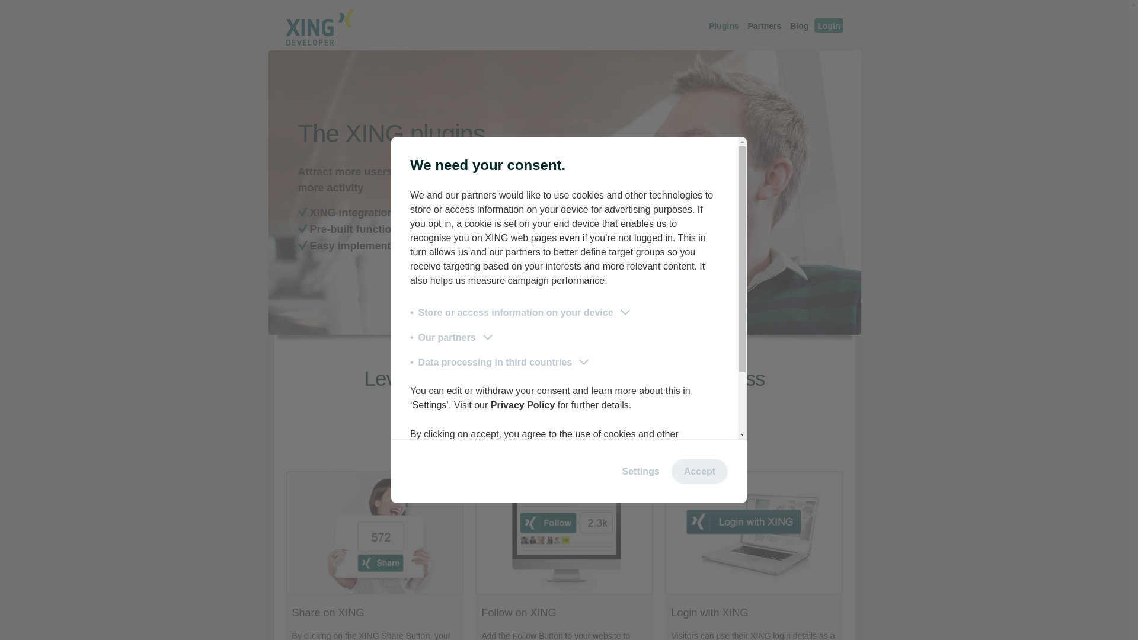 The width and height of the screenshot is (1138, 640). Describe the element at coordinates (313, 42) in the screenshot. I see `Home` at that location.